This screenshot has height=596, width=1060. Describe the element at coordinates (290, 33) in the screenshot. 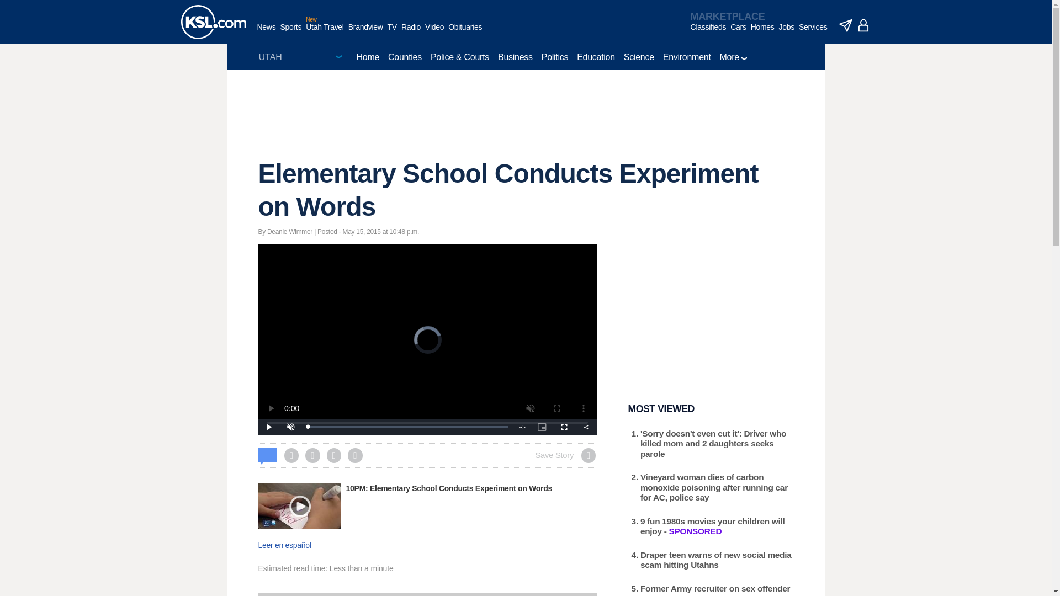

I see `Sports` at that location.